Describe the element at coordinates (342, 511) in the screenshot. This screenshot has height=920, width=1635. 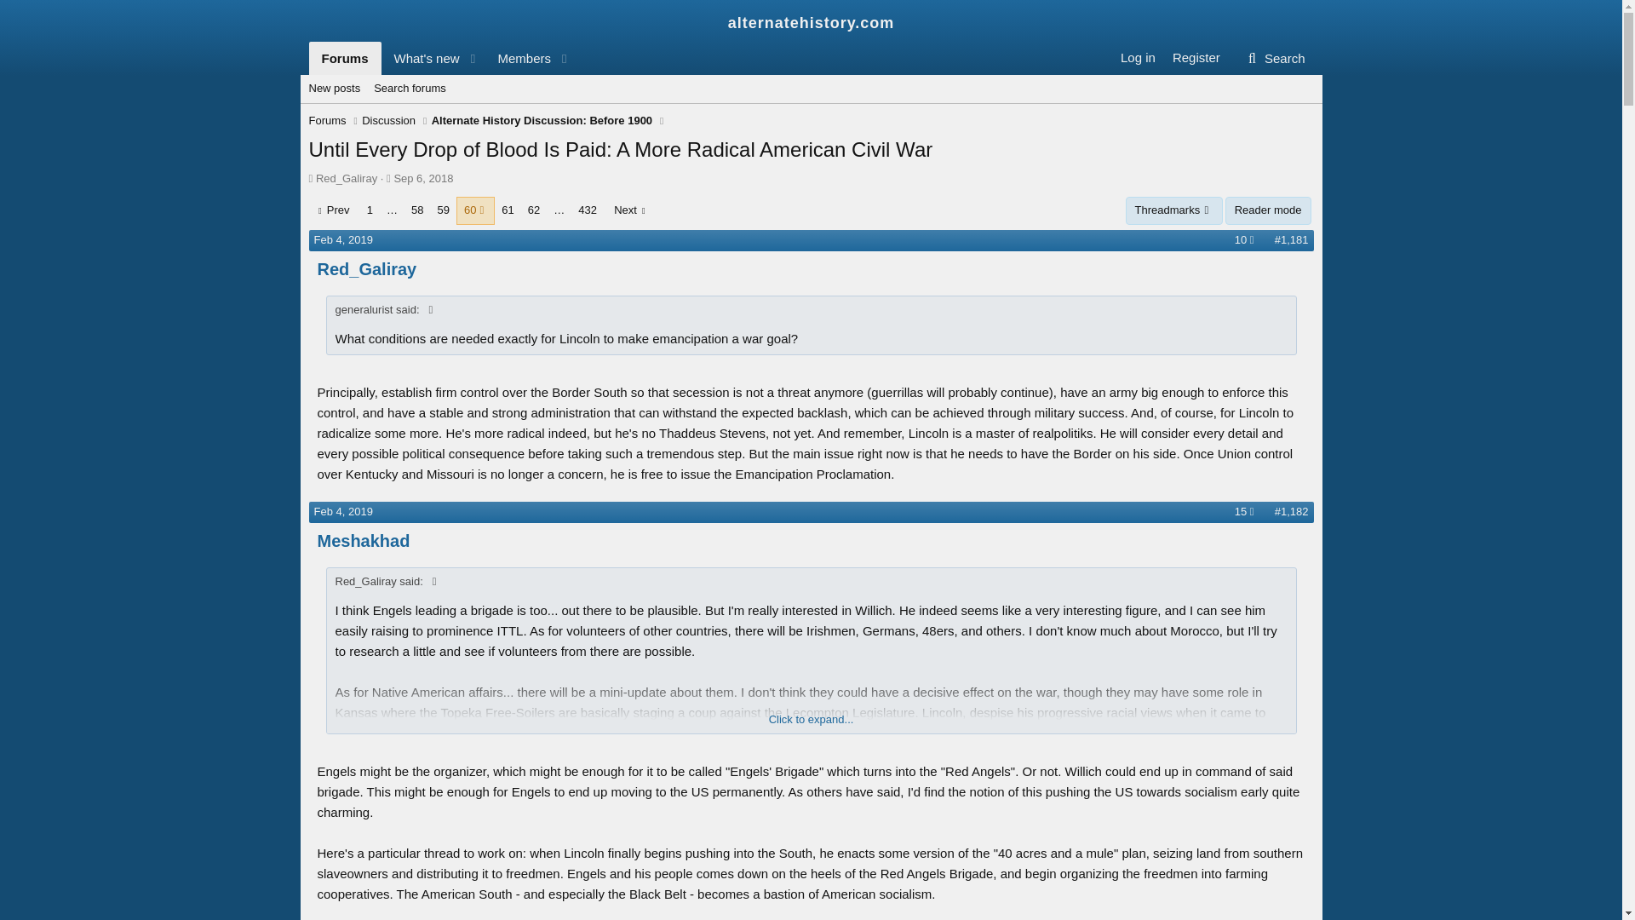
I see `Search` at that location.